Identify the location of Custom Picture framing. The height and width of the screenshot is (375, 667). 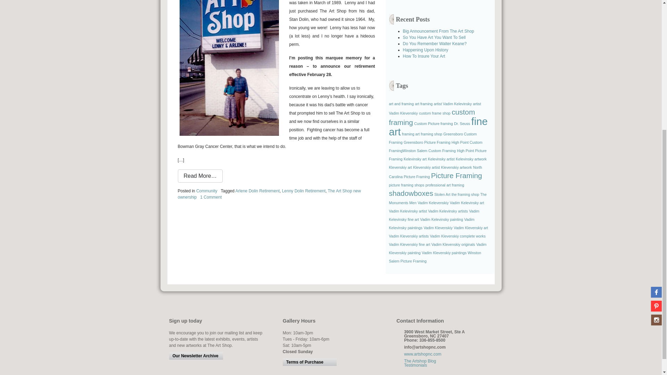
(434, 123).